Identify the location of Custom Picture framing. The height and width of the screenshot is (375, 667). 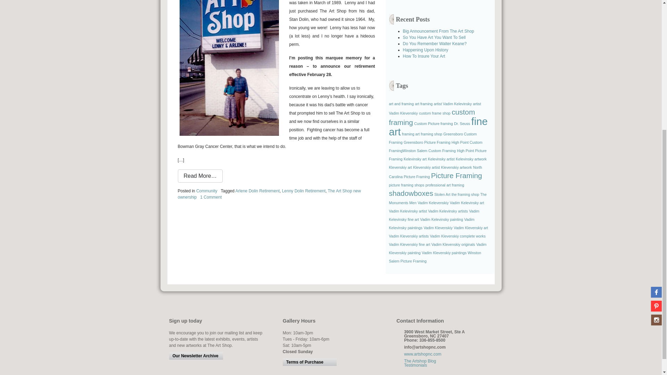
(434, 123).